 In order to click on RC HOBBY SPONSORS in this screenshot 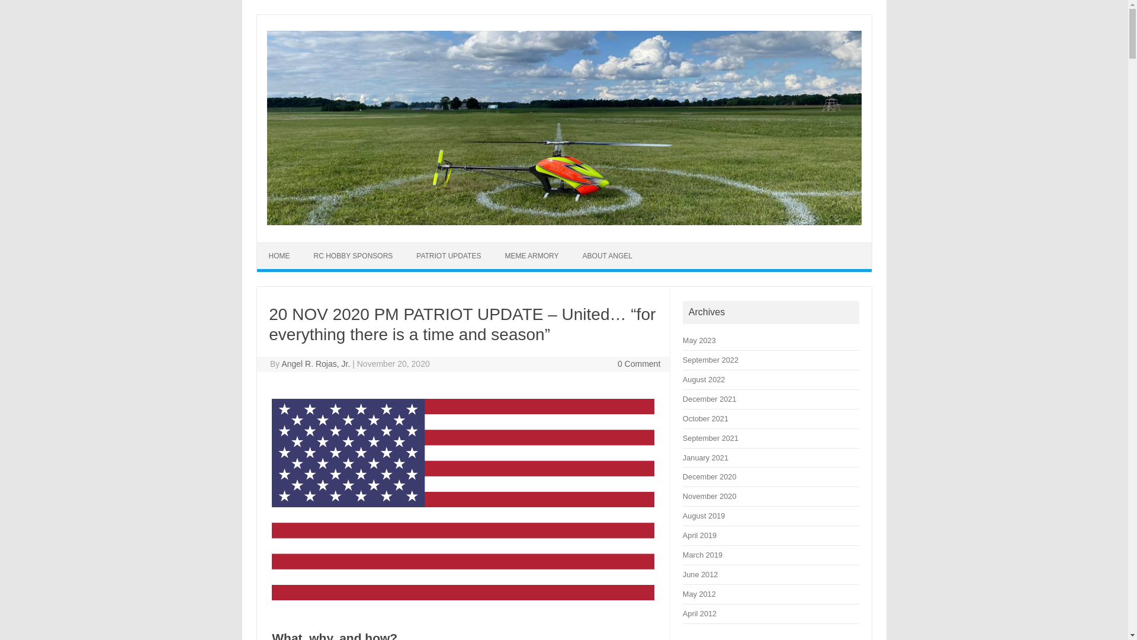, I will do `click(353, 256)`.